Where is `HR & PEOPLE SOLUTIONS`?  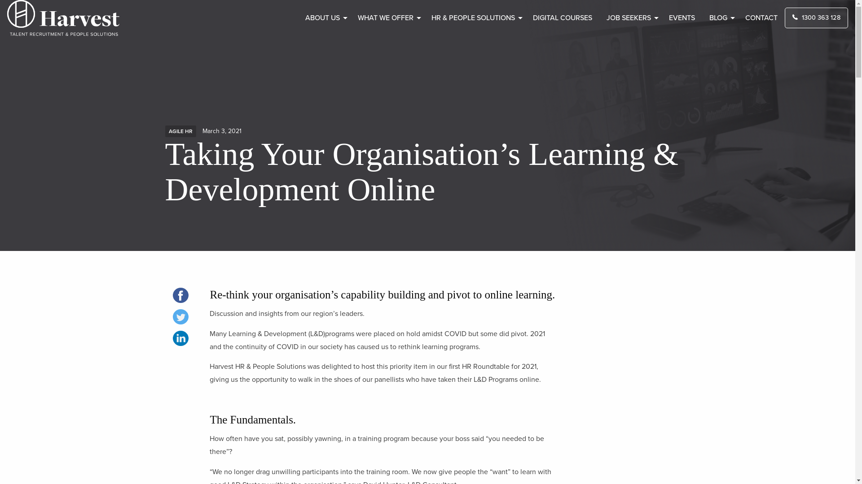
HR & PEOPLE SOLUTIONS is located at coordinates (475, 18).